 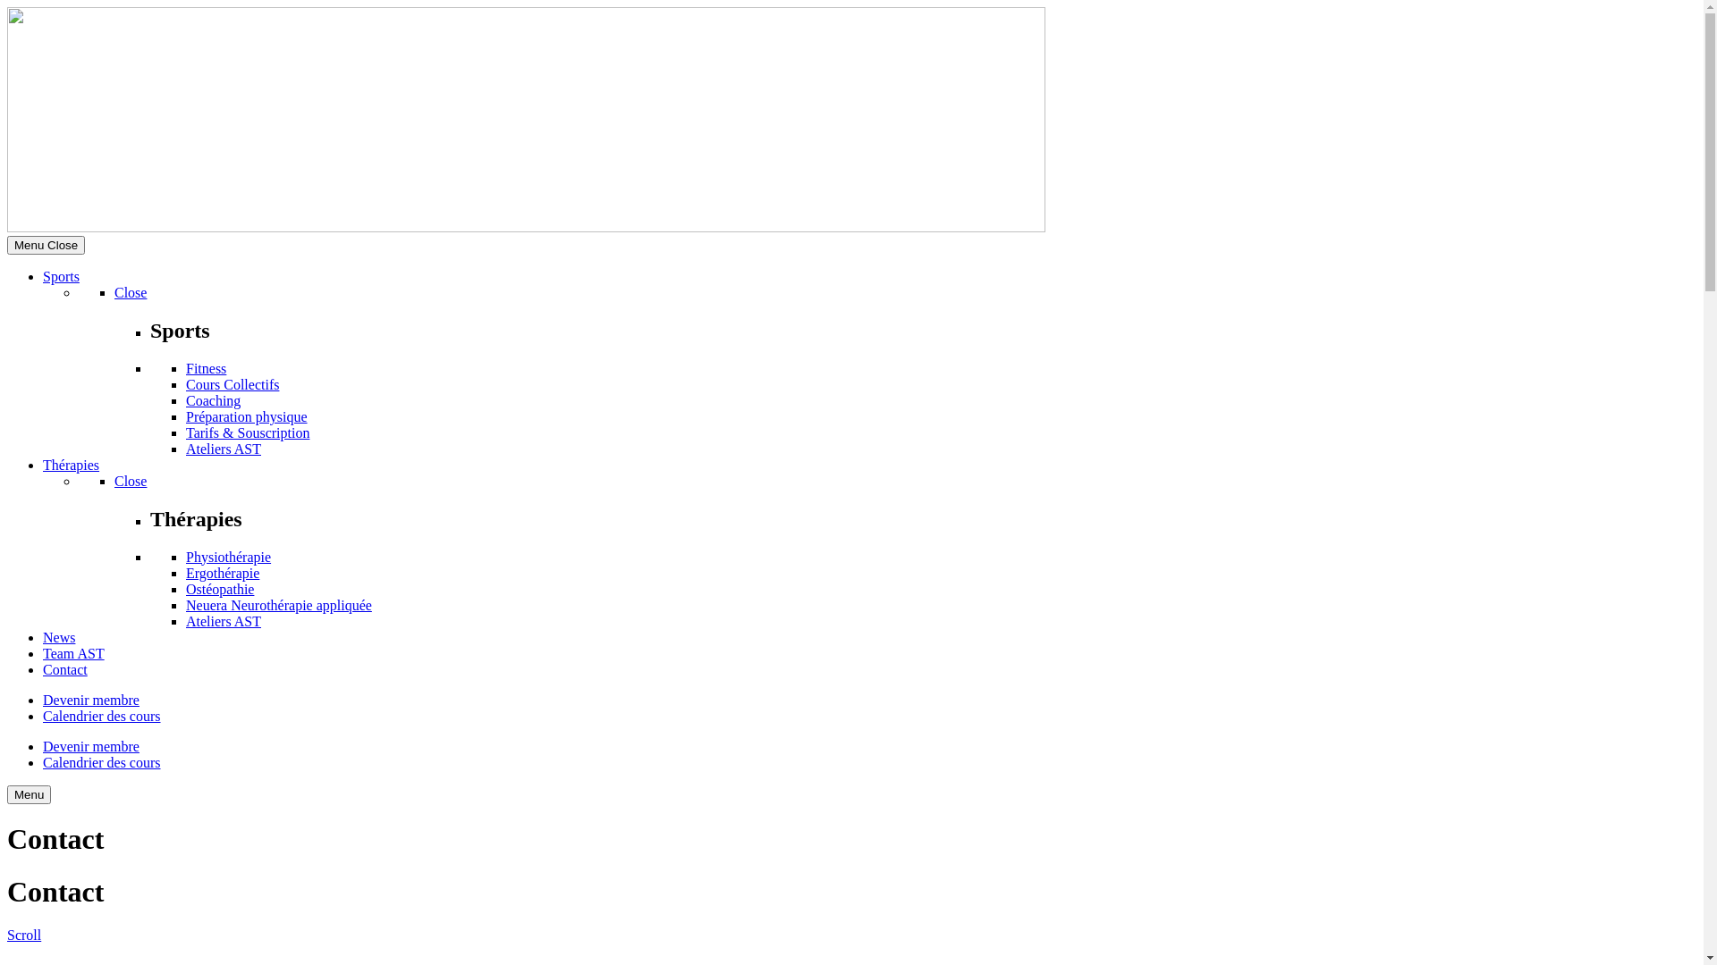 What do you see at coordinates (102, 717) in the screenshot?
I see `Calendrier des cours` at bounding box center [102, 717].